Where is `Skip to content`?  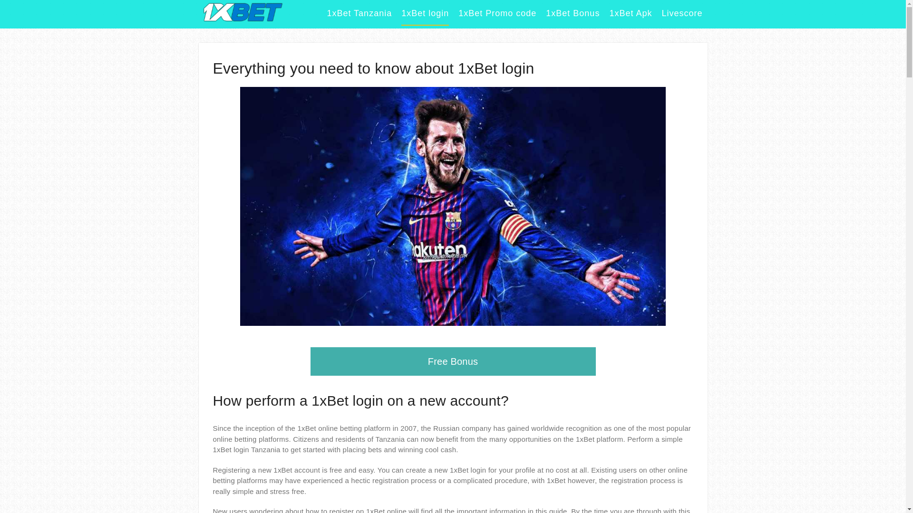
Skip to content is located at coordinates (0, 0).